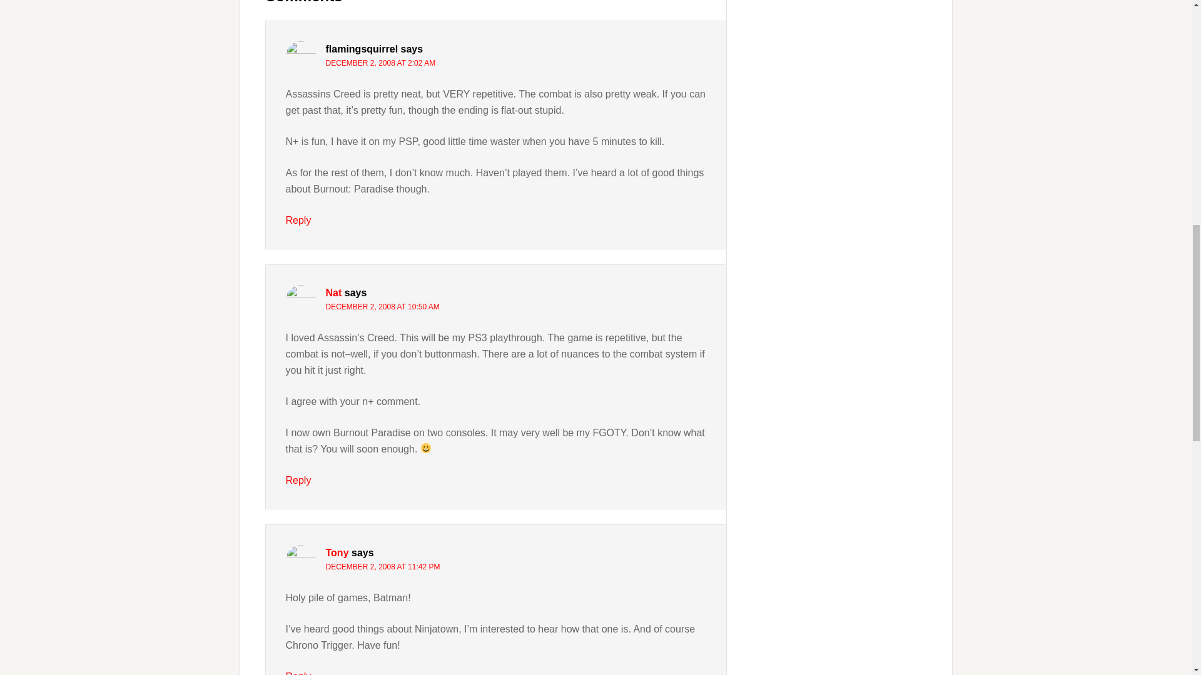 The width and height of the screenshot is (1201, 675). What do you see at coordinates (333, 292) in the screenshot?
I see `Nat` at bounding box center [333, 292].